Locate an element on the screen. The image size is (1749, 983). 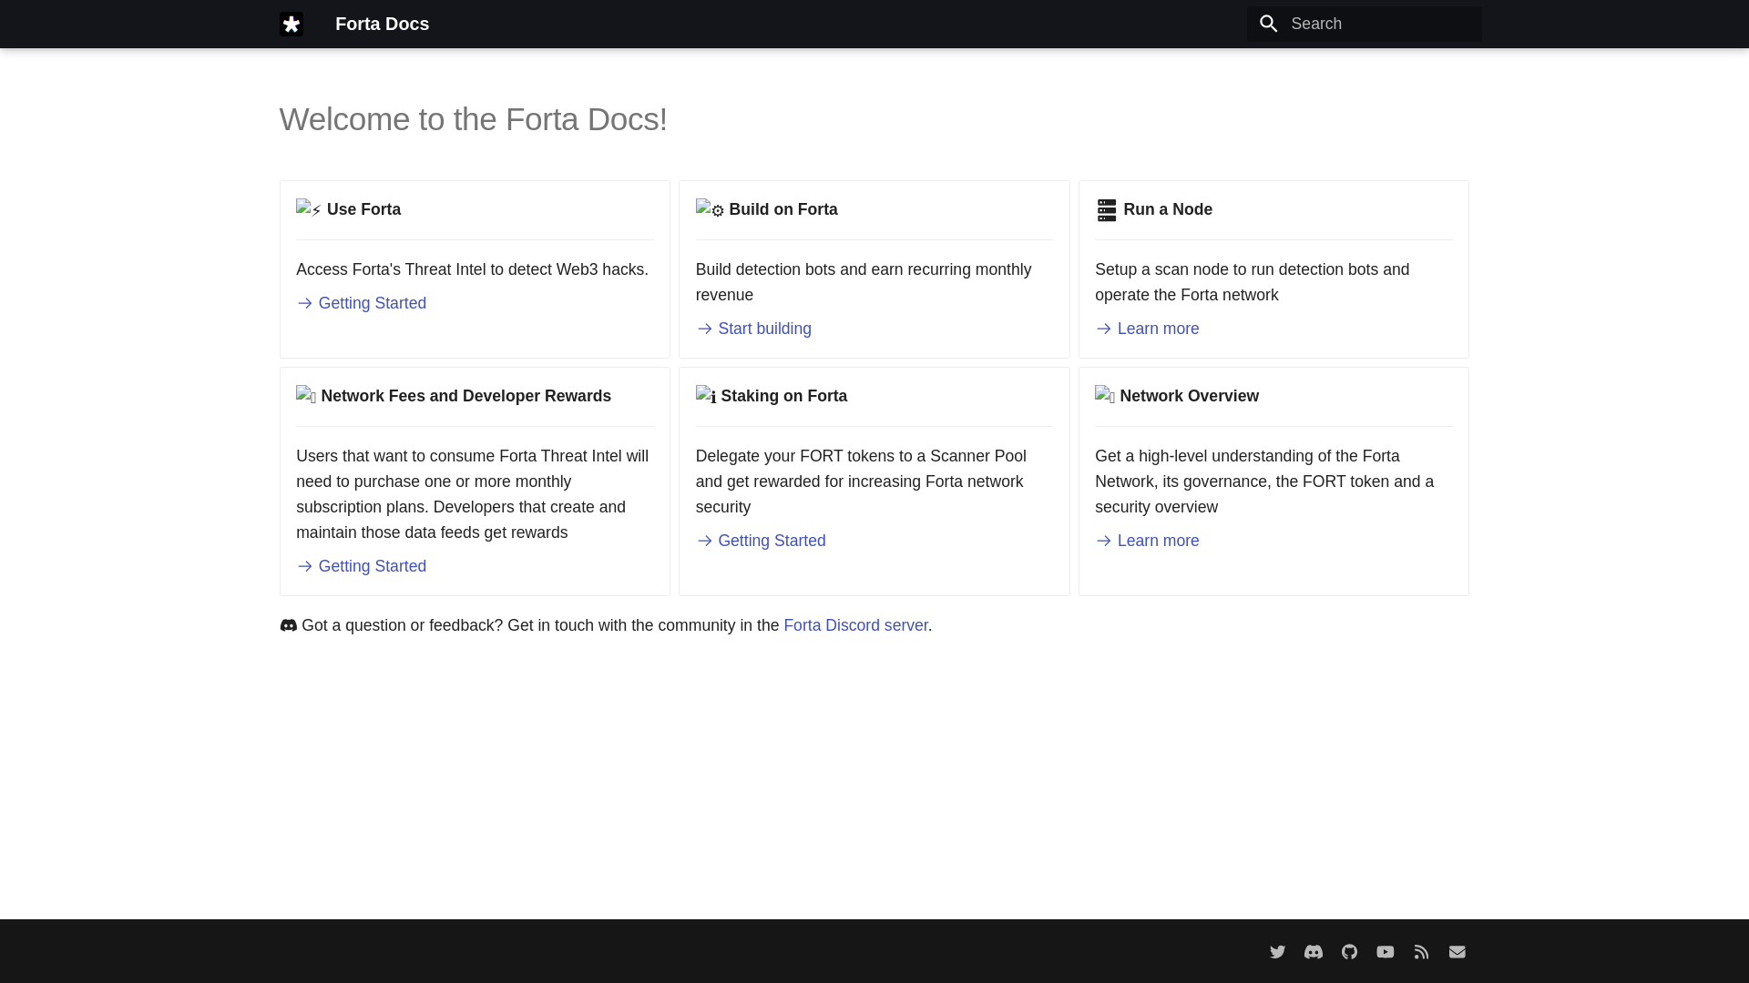
Forta on Github is located at coordinates (1349, 950).